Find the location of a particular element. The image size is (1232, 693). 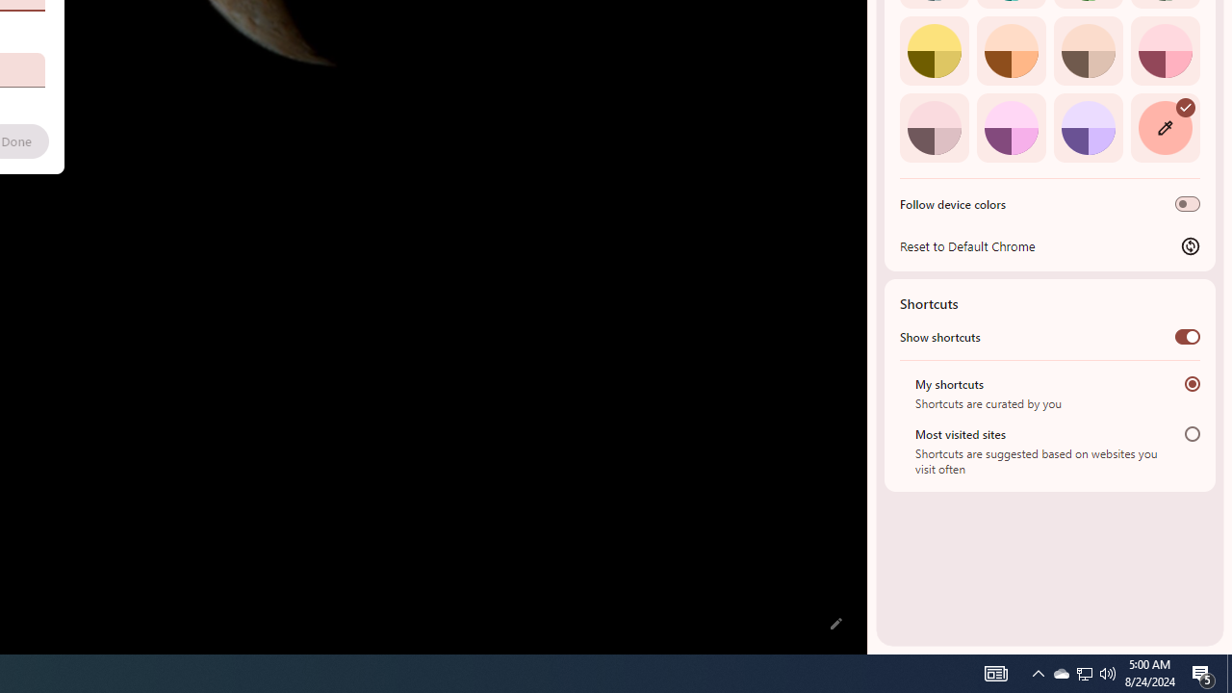

Side Panel Resize Handle is located at coordinates (871, 38).